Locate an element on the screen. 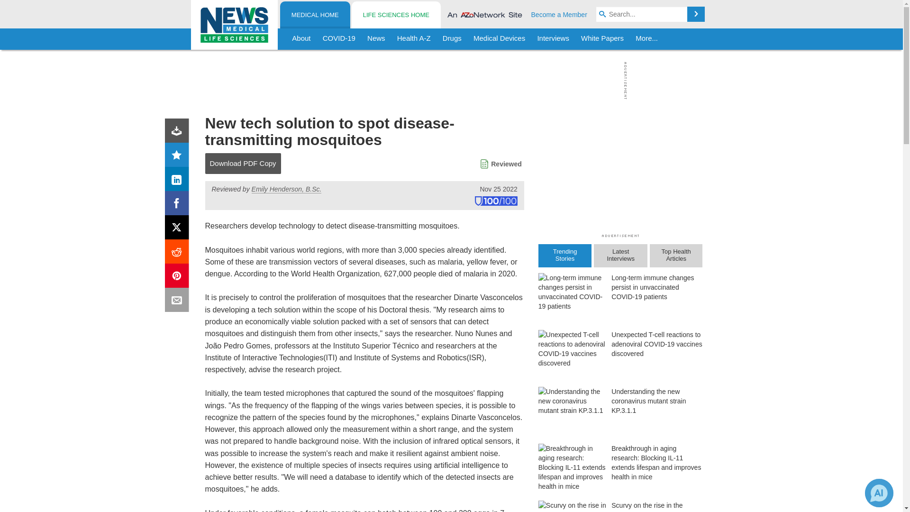 The width and height of the screenshot is (910, 512). Health A-Z is located at coordinates (414, 39).